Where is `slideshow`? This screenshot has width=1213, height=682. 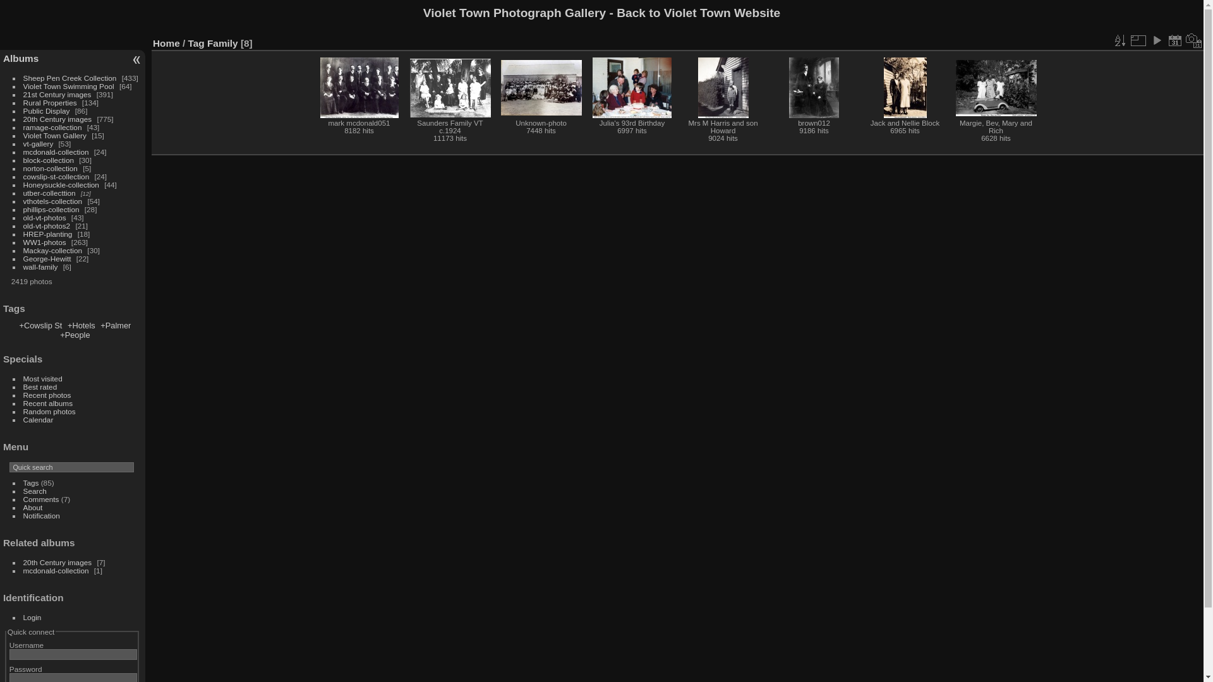 slideshow is located at coordinates (1157, 40).